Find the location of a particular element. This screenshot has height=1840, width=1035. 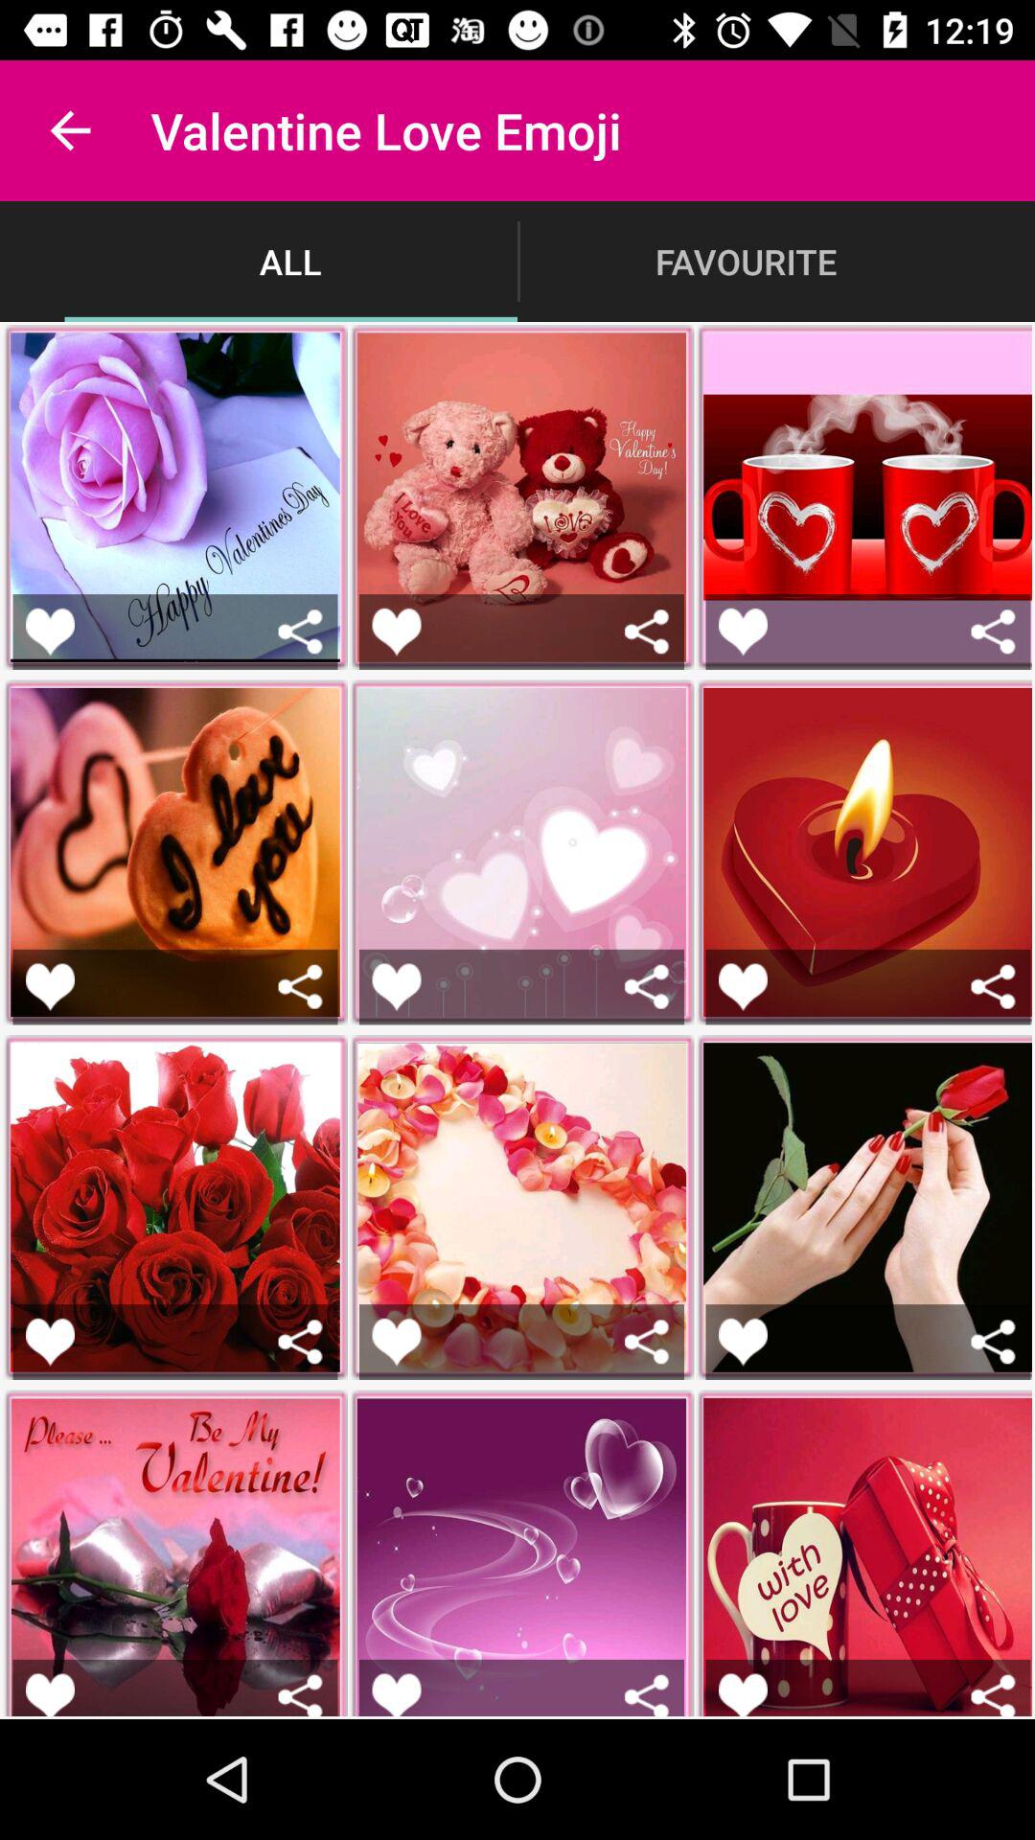

share picture is located at coordinates (646, 987).